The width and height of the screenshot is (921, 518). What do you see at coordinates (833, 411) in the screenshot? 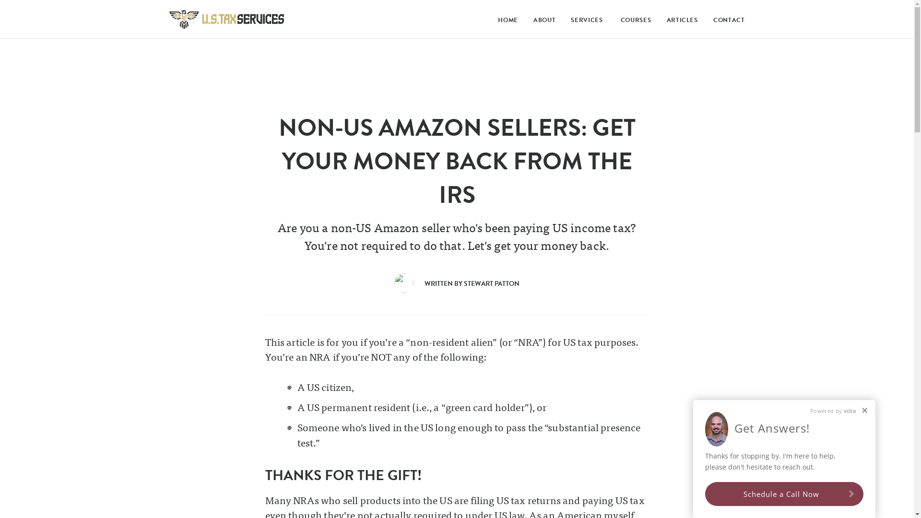
I see `Powered by vcita` at bounding box center [833, 411].